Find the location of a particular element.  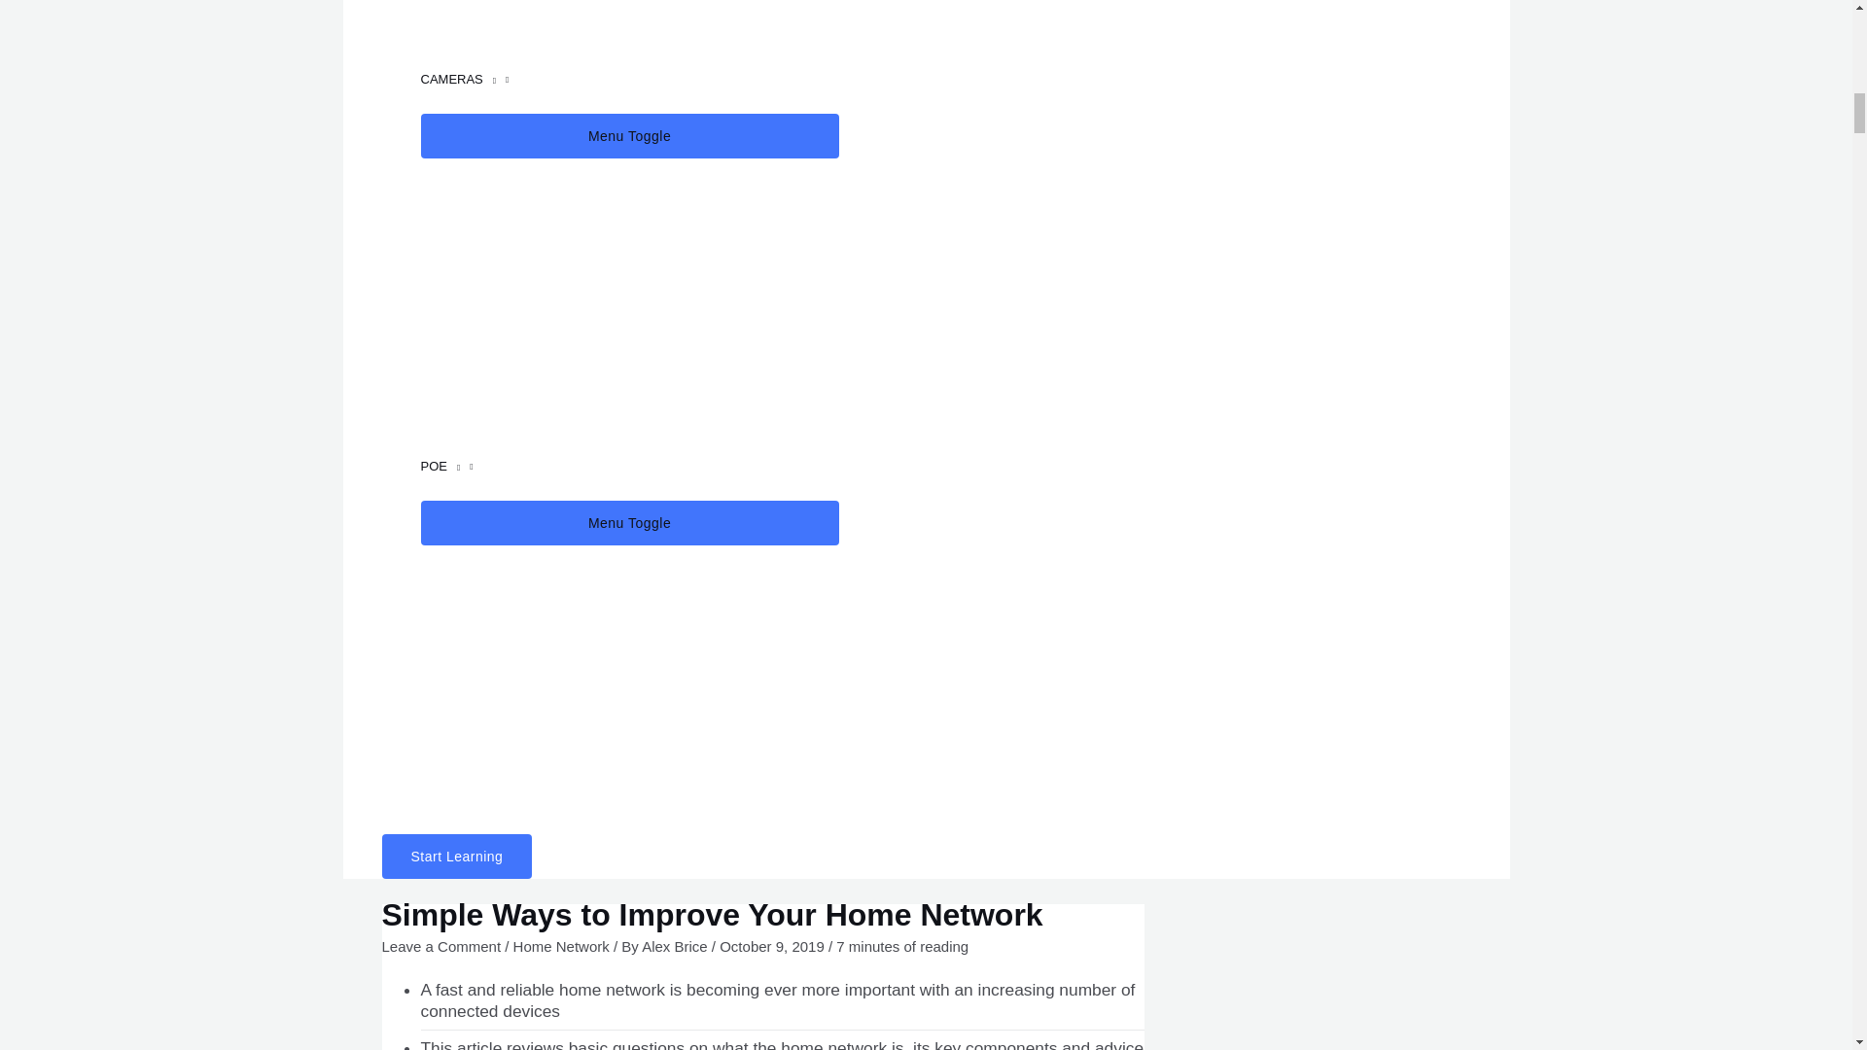

CAMERAS is located at coordinates (629, 80).